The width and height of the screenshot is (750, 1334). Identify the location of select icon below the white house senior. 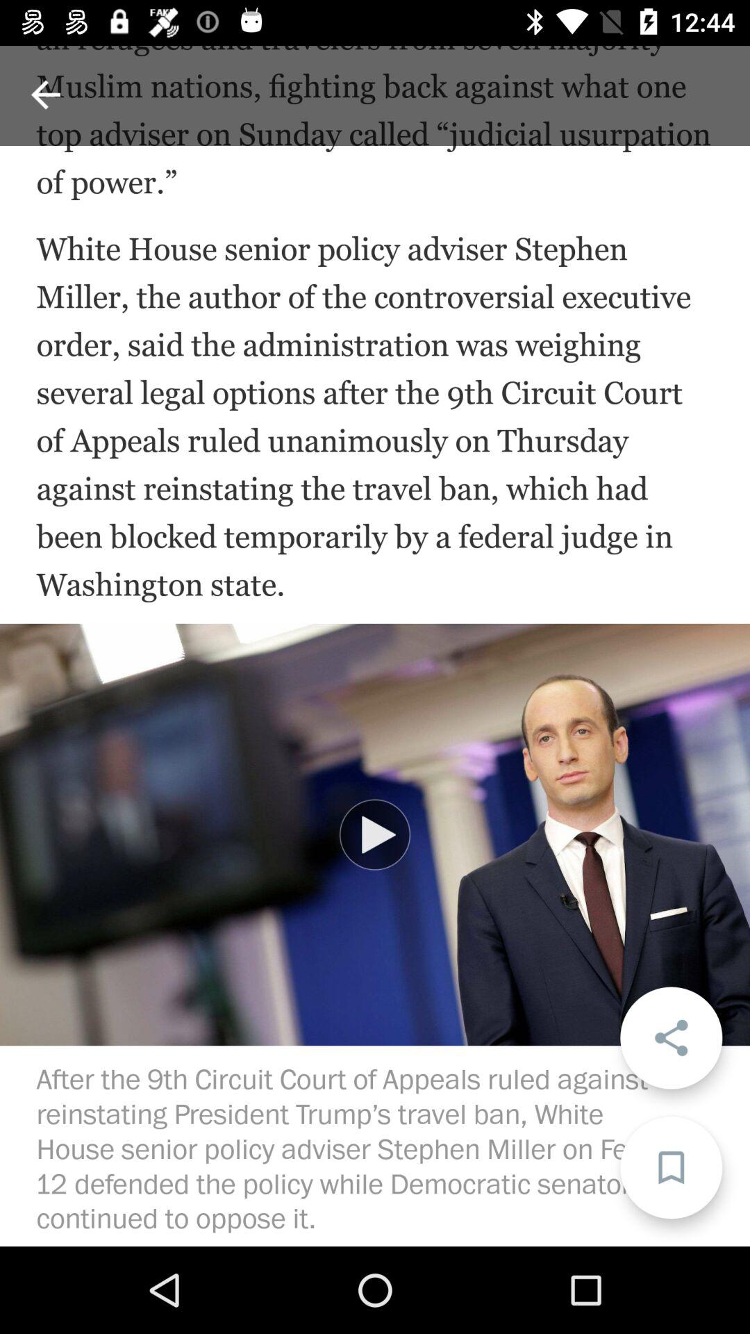
(375, 834).